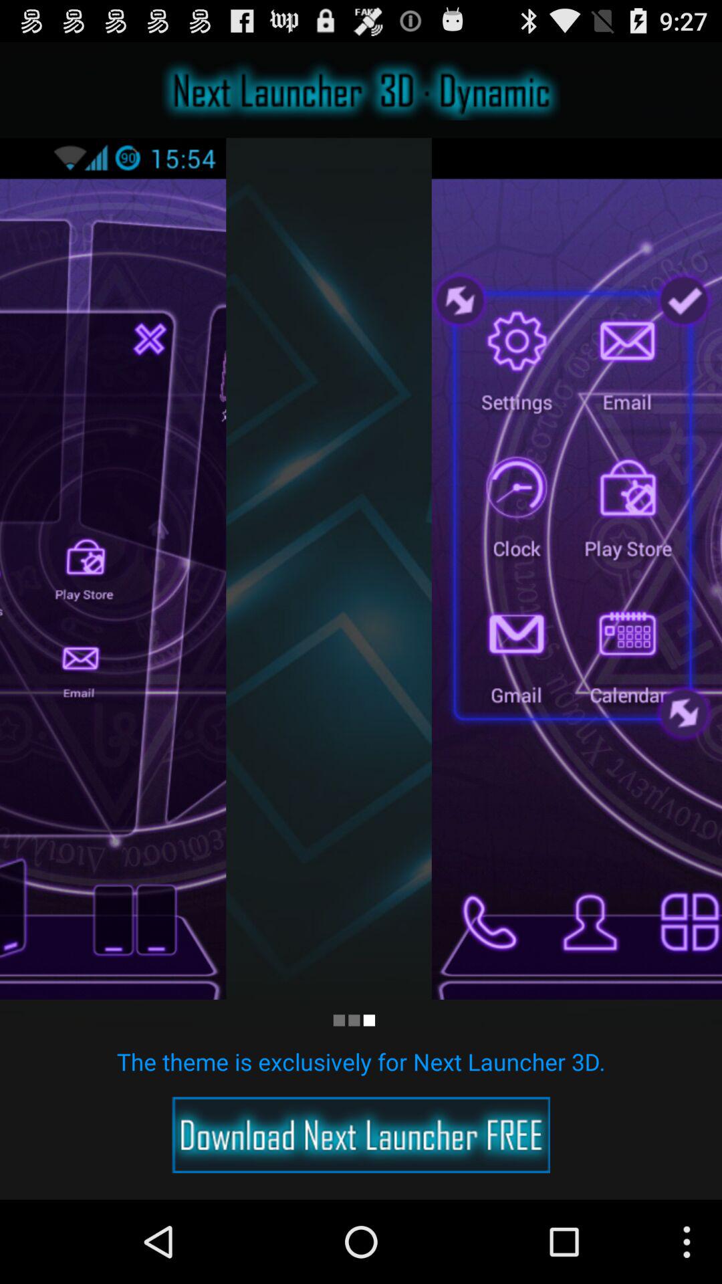  Describe the element at coordinates (361, 1135) in the screenshot. I see `download app` at that location.